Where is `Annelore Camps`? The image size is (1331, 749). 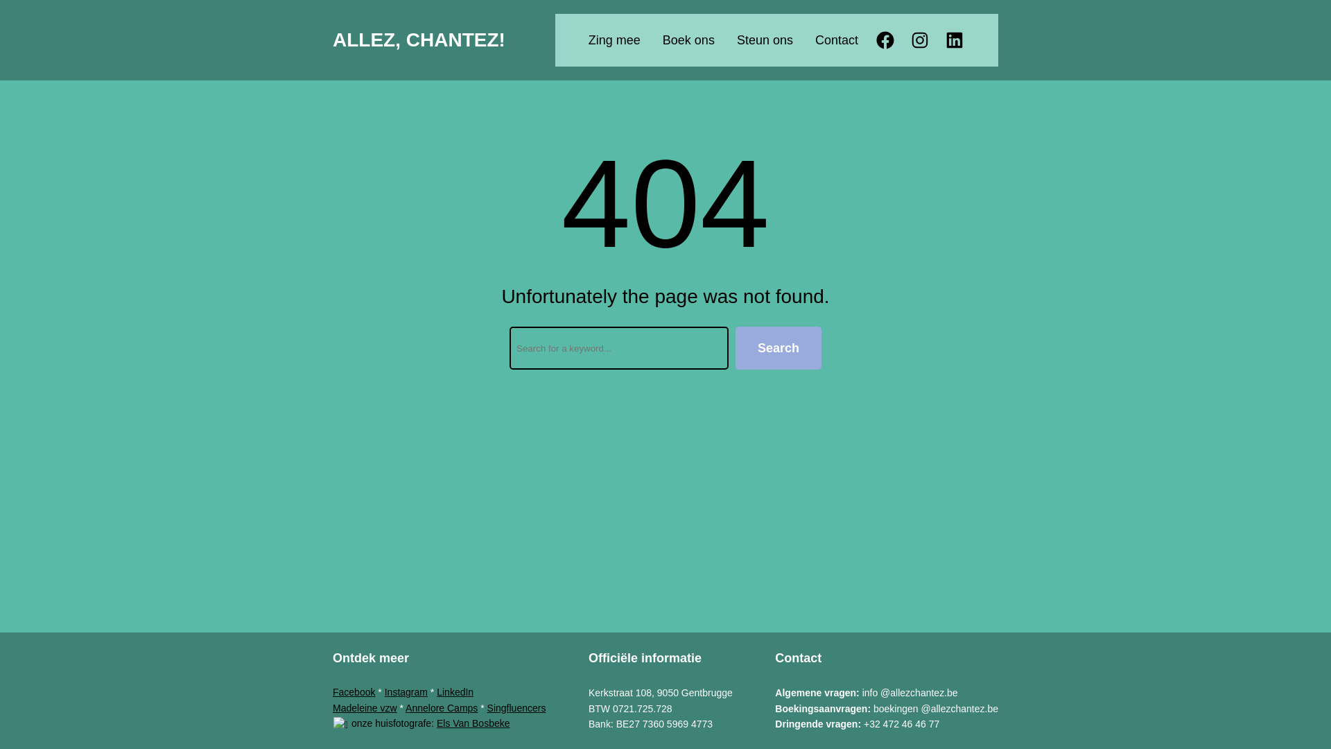 Annelore Camps is located at coordinates (442, 708).